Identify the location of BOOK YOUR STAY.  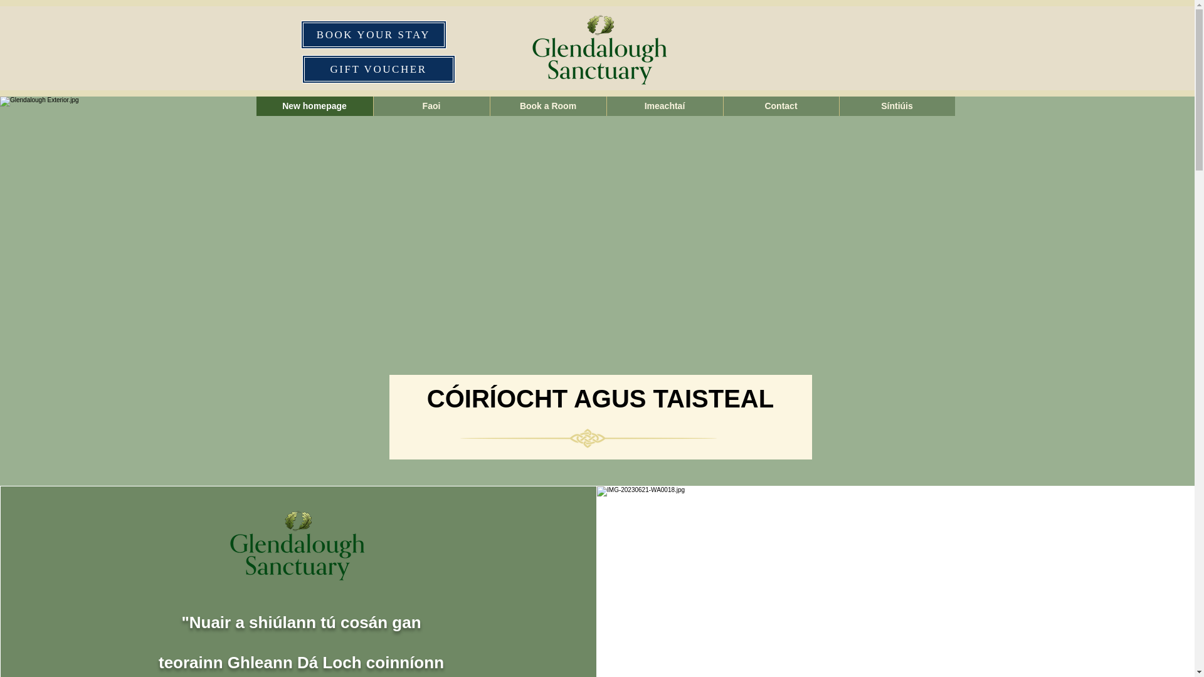
(374, 34).